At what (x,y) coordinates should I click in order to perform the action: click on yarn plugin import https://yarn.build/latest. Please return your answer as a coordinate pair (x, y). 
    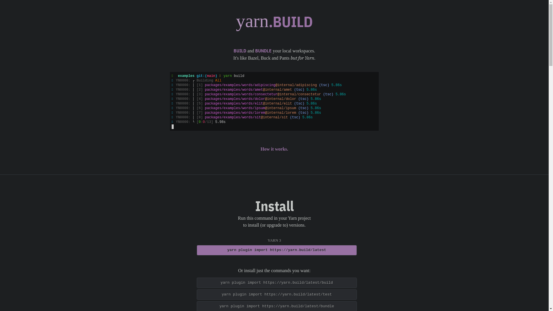
    Looking at the image, I should click on (276, 250).